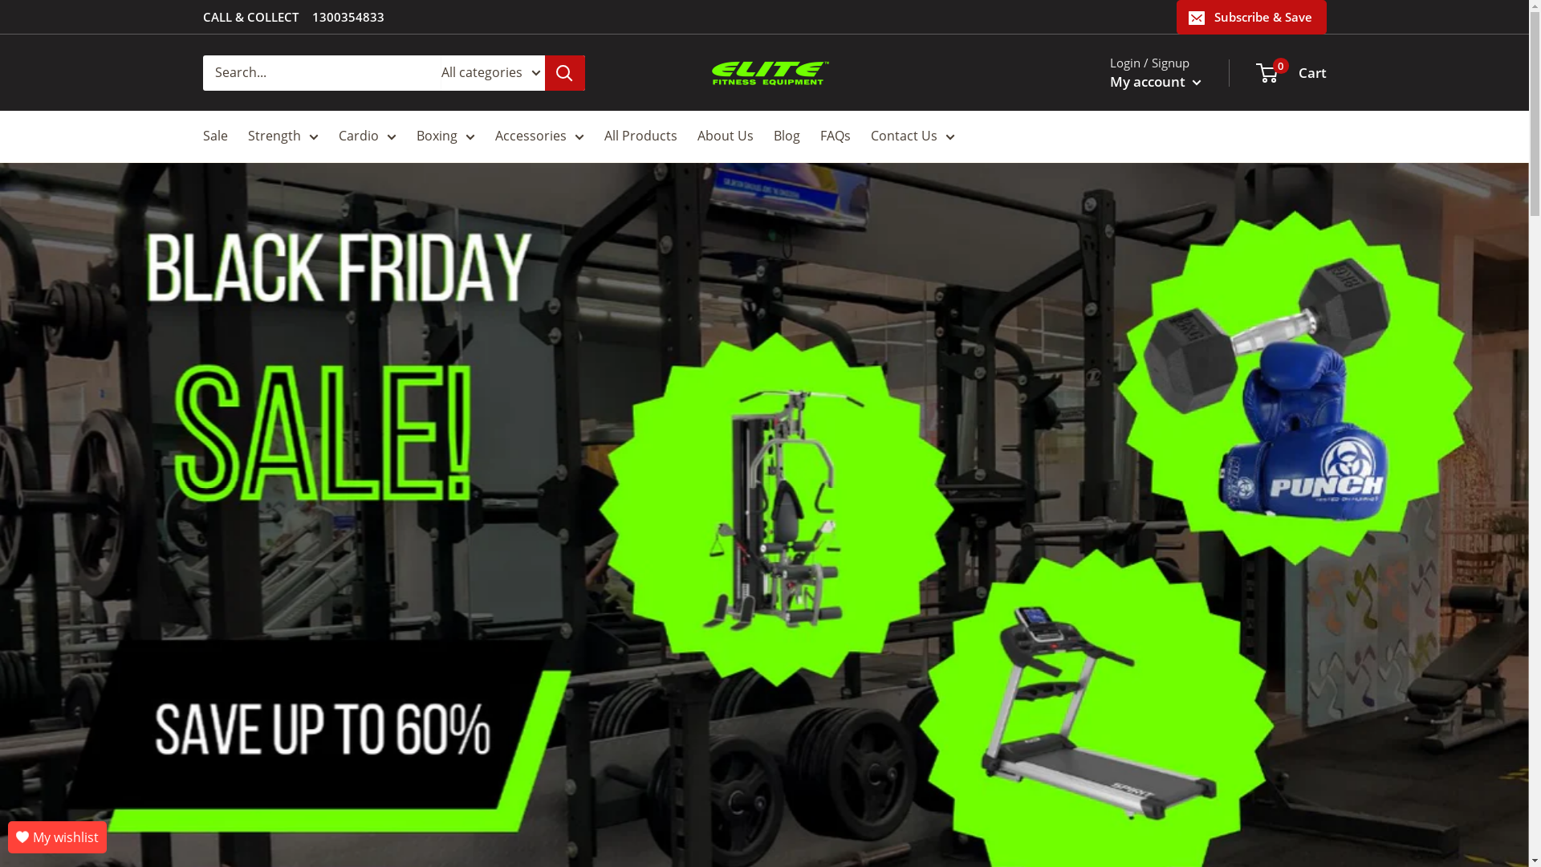 Image resolution: width=1541 pixels, height=867 pixels. I want to click on Cardio, so click(368, 136).